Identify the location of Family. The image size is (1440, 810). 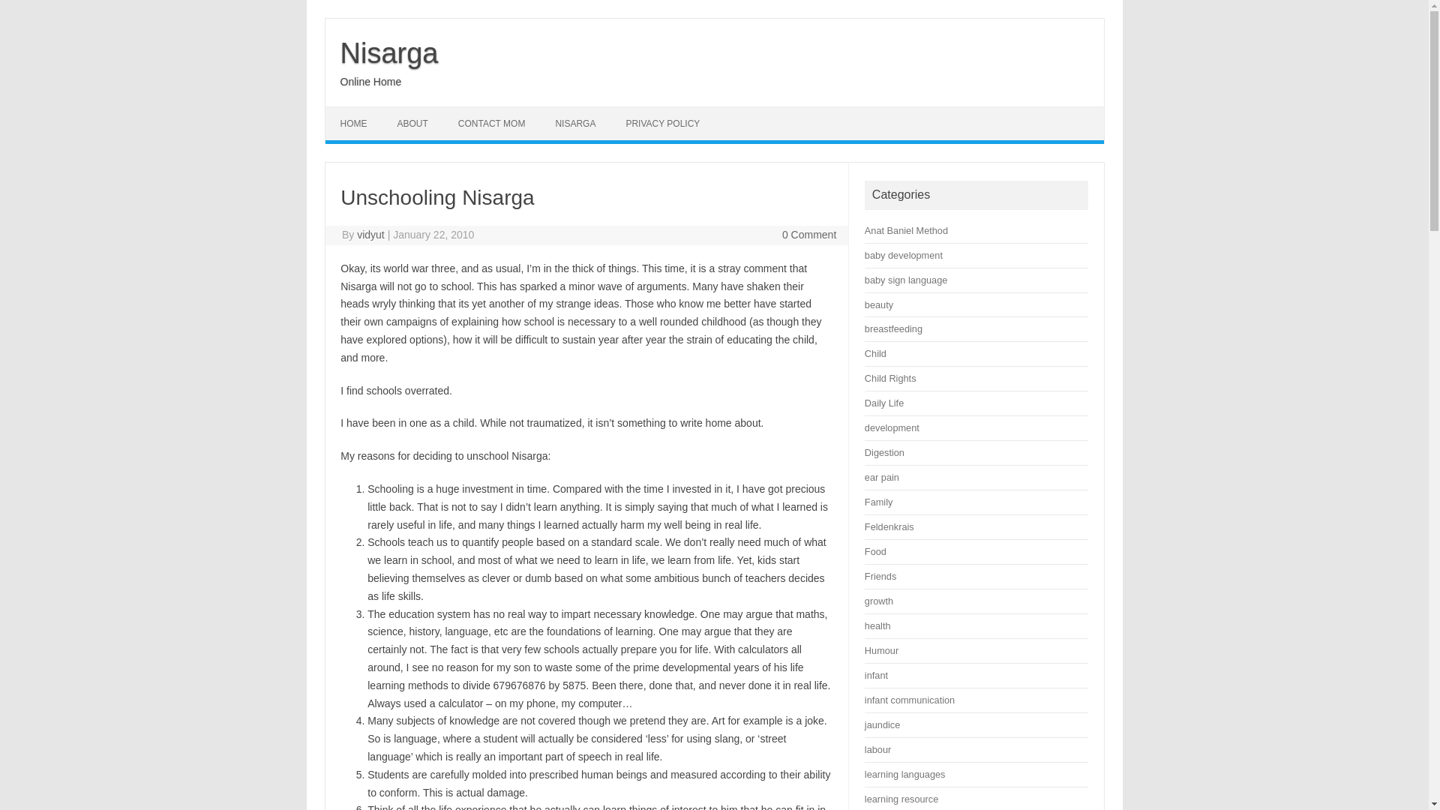
(879, 502).